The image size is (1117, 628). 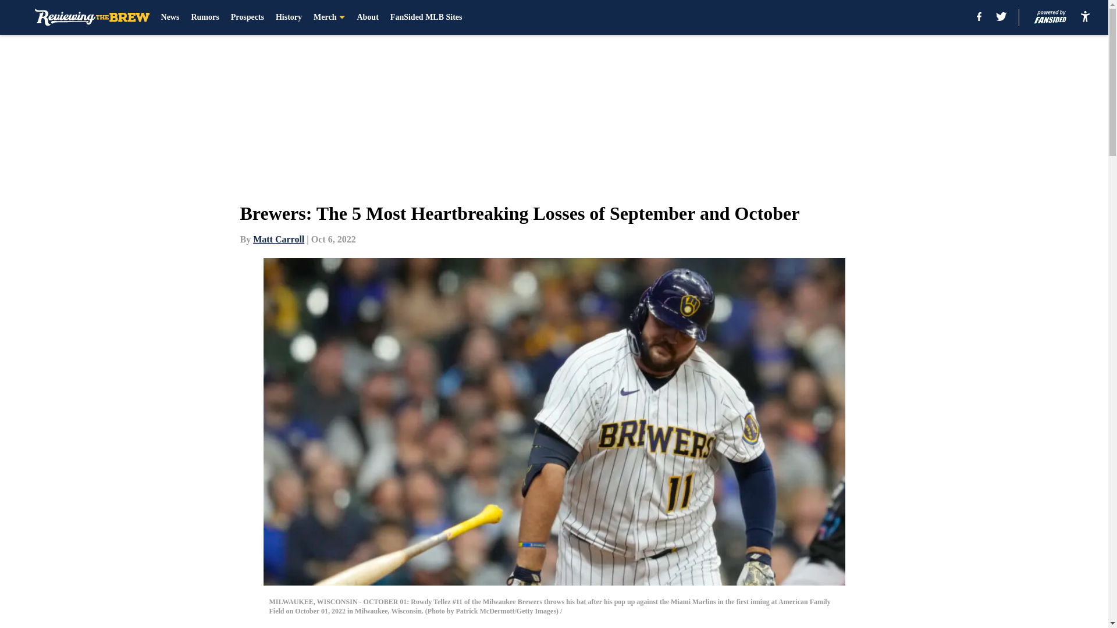 I want to click on News, so click(x=170, y=17).